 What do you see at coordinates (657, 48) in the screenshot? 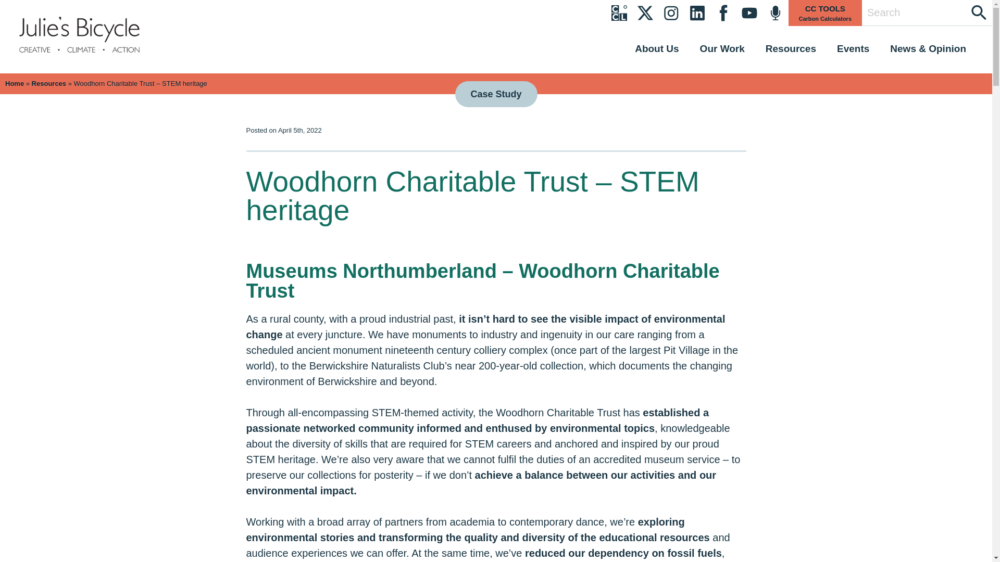
I see `About Us` at bounding box center [657, 48].